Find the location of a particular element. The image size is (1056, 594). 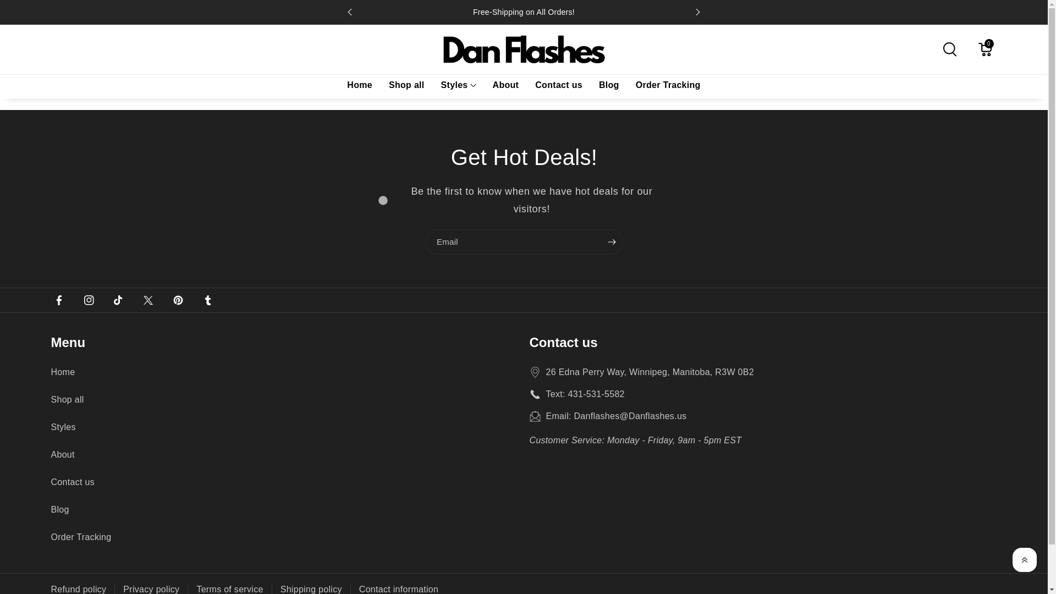

Scroll to top is located at coordinates (1025, 560).